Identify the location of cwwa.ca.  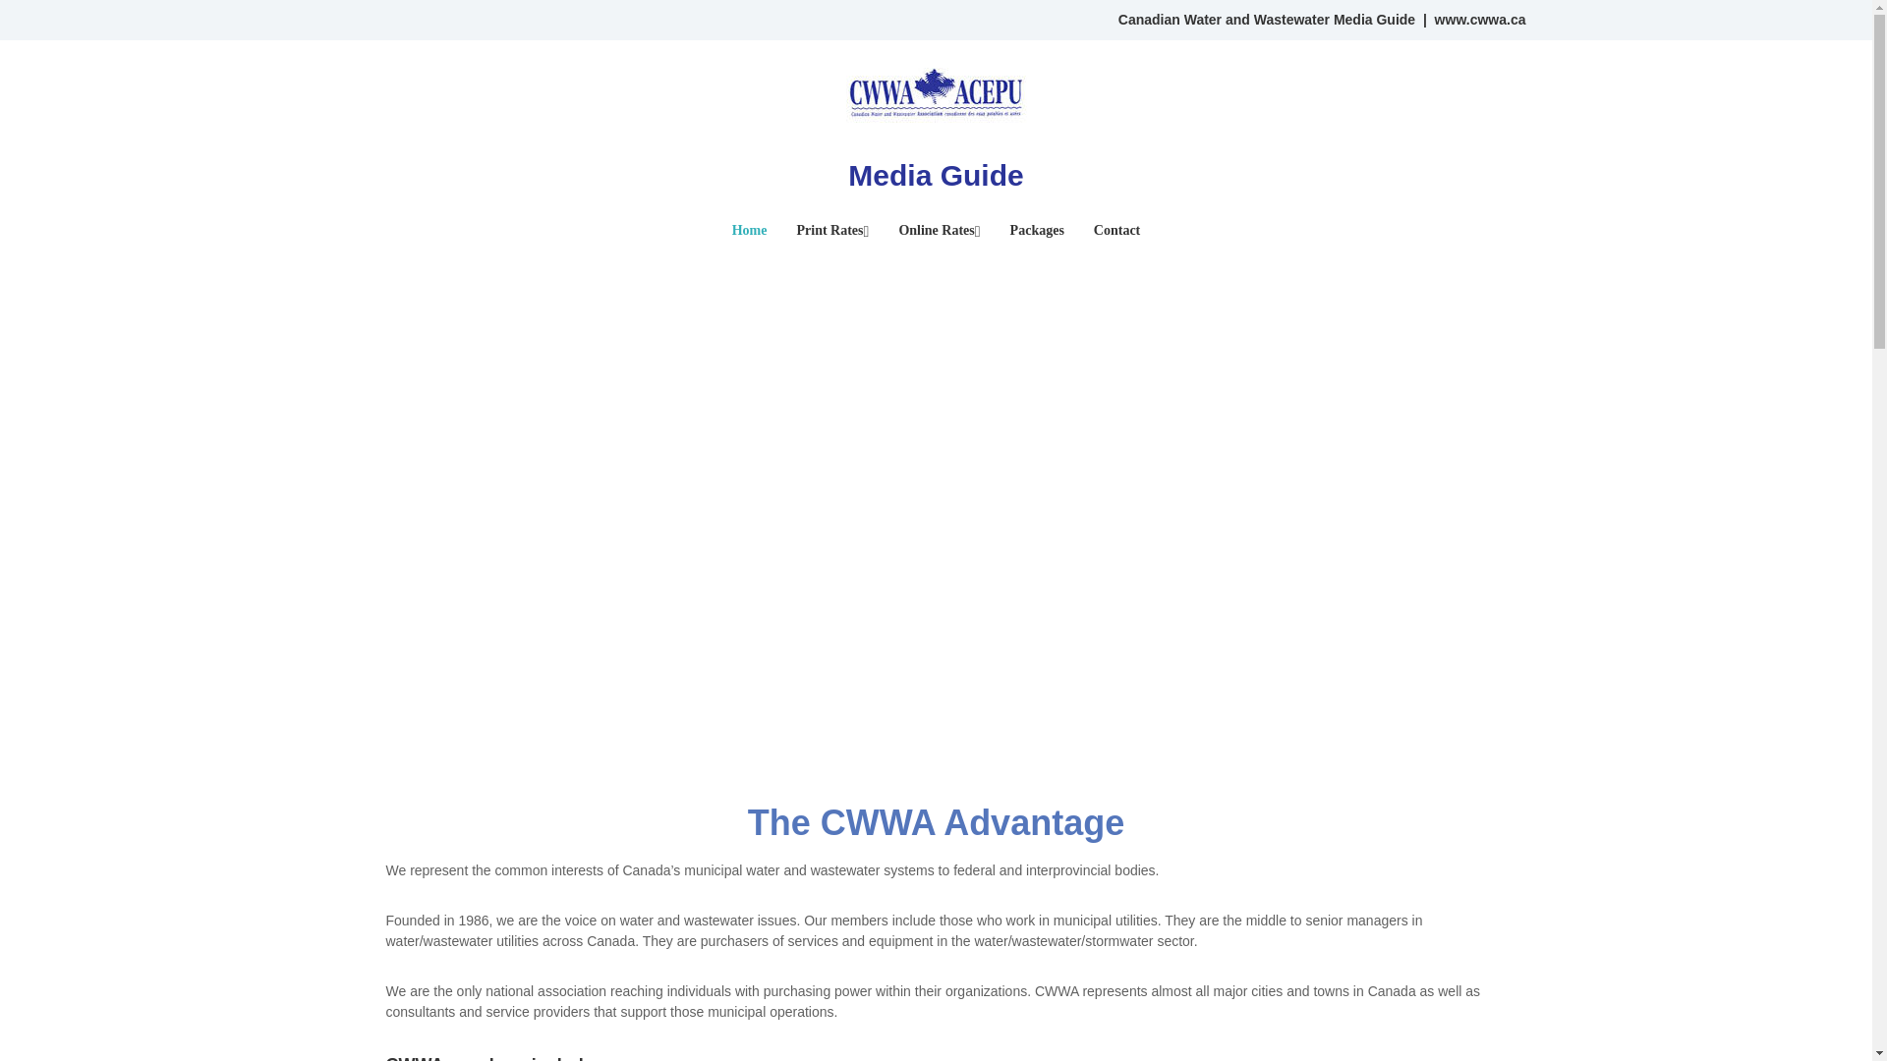
(1498, 20).